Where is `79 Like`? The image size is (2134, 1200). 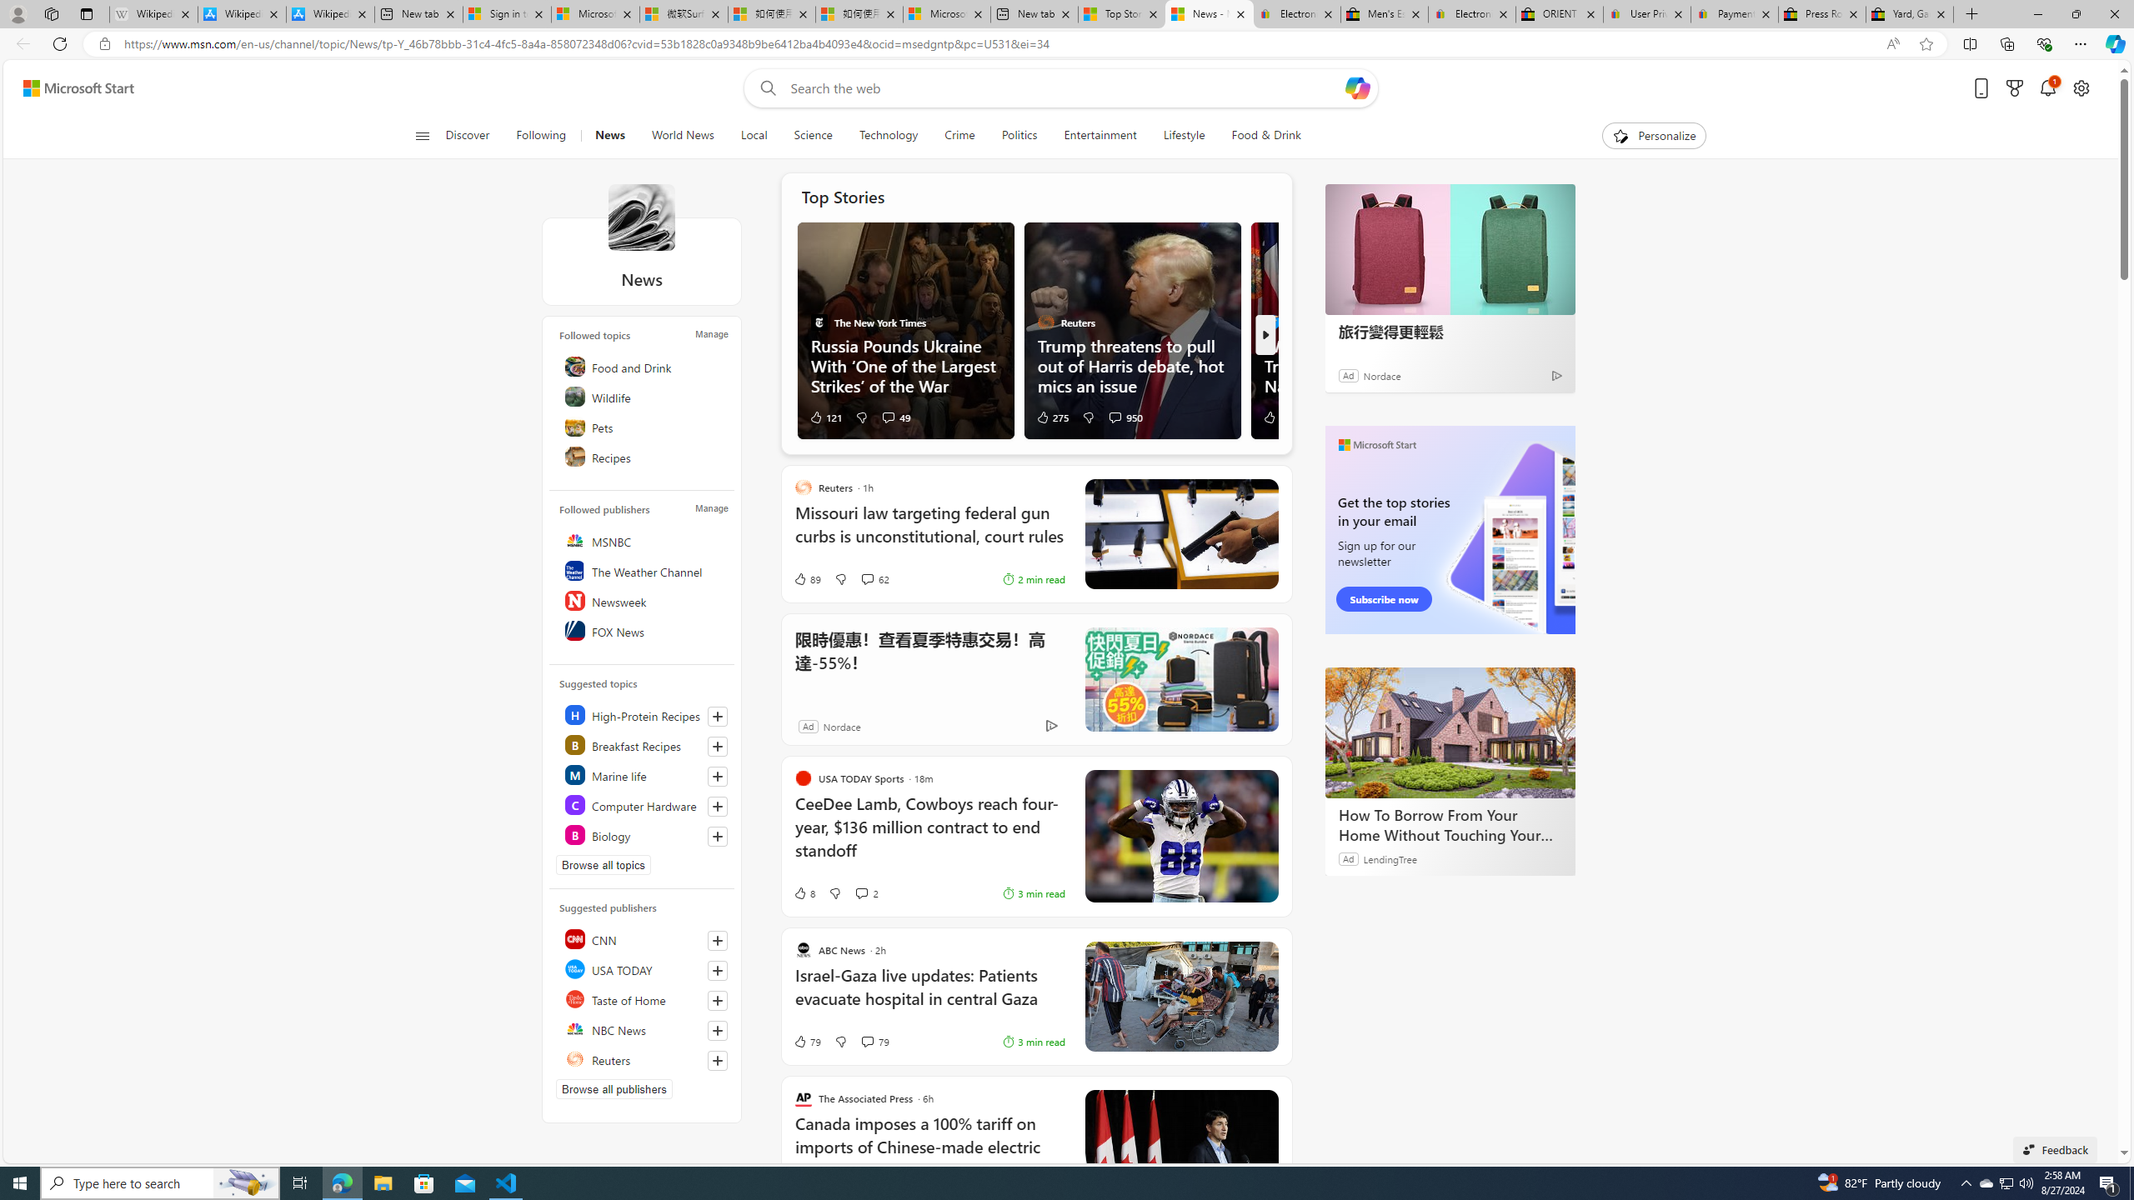 79 Like is located at coordinates (807, 1042).